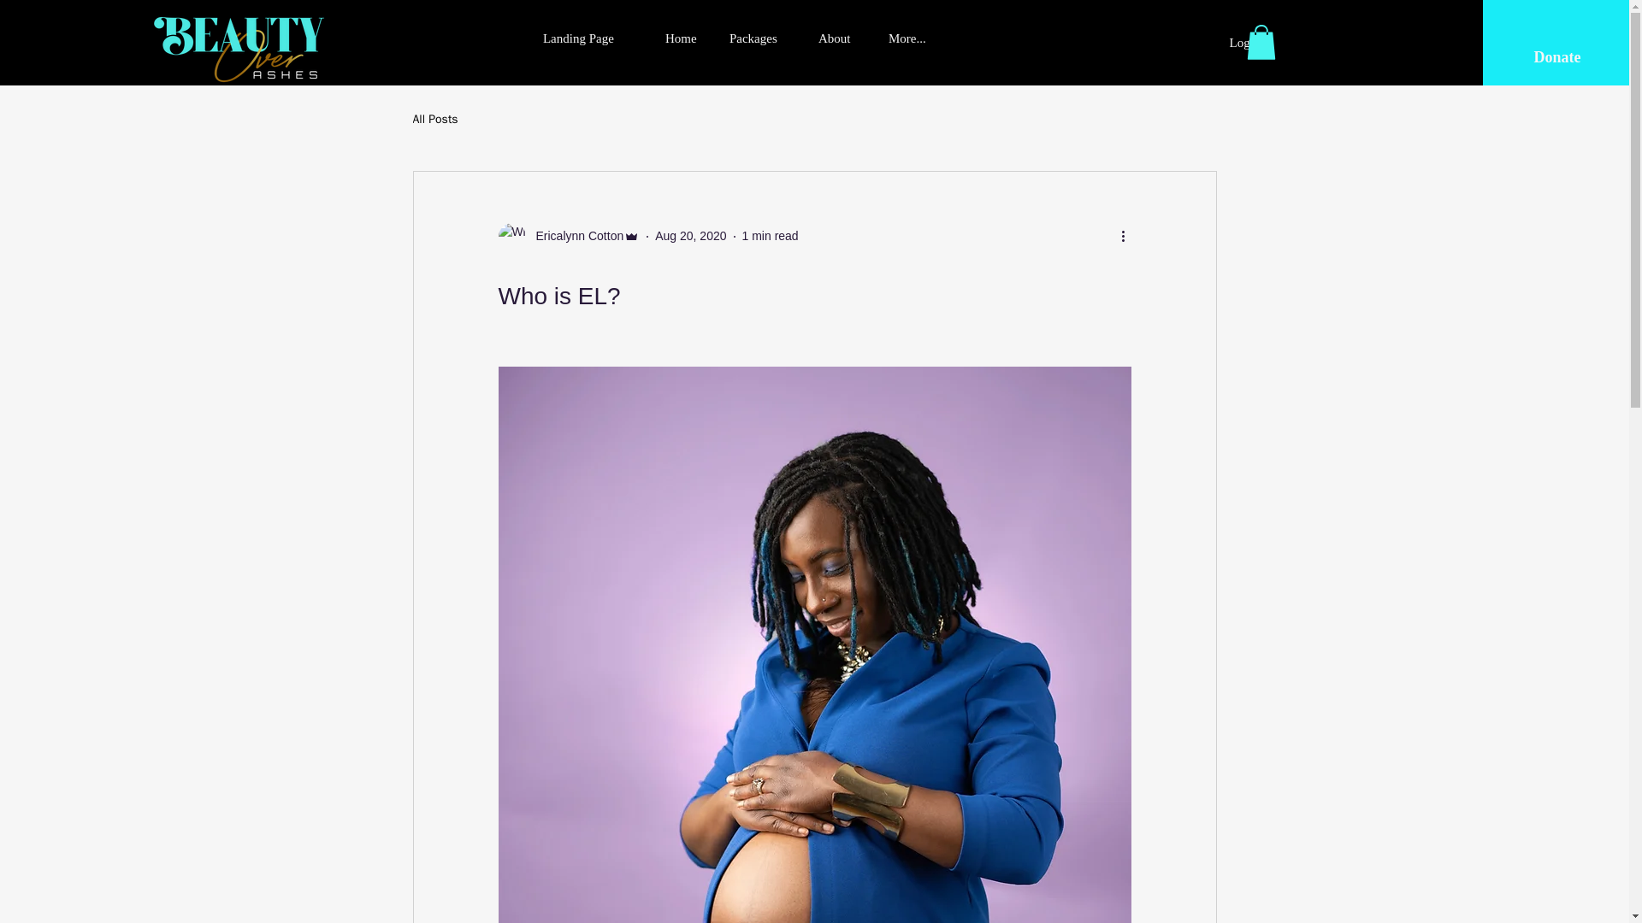 The width and height of the screenshot is (1642, 923). Describe the element at coordinates (591, 38) in the screenshot. I see `Landing Page` at that location.